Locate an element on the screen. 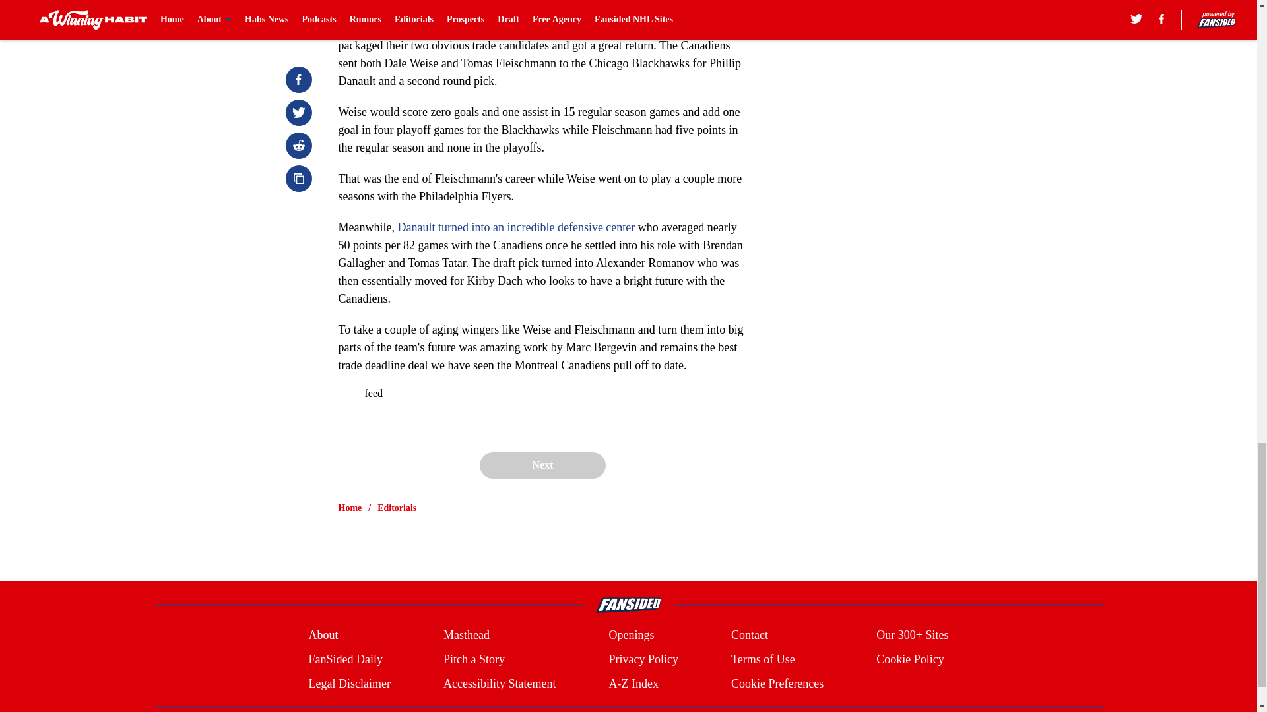  Openings is located at coordinates (631, 636).